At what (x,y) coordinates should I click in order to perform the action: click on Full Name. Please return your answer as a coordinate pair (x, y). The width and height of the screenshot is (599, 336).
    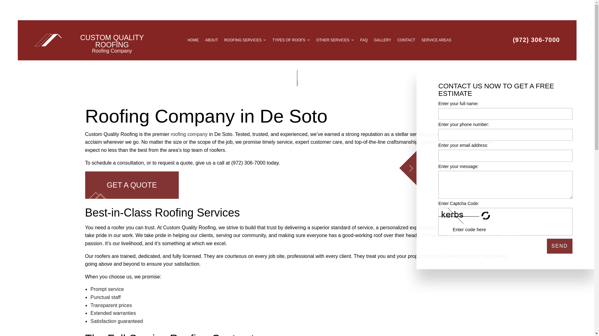
    Looking at the image, I should click on (505, 114).